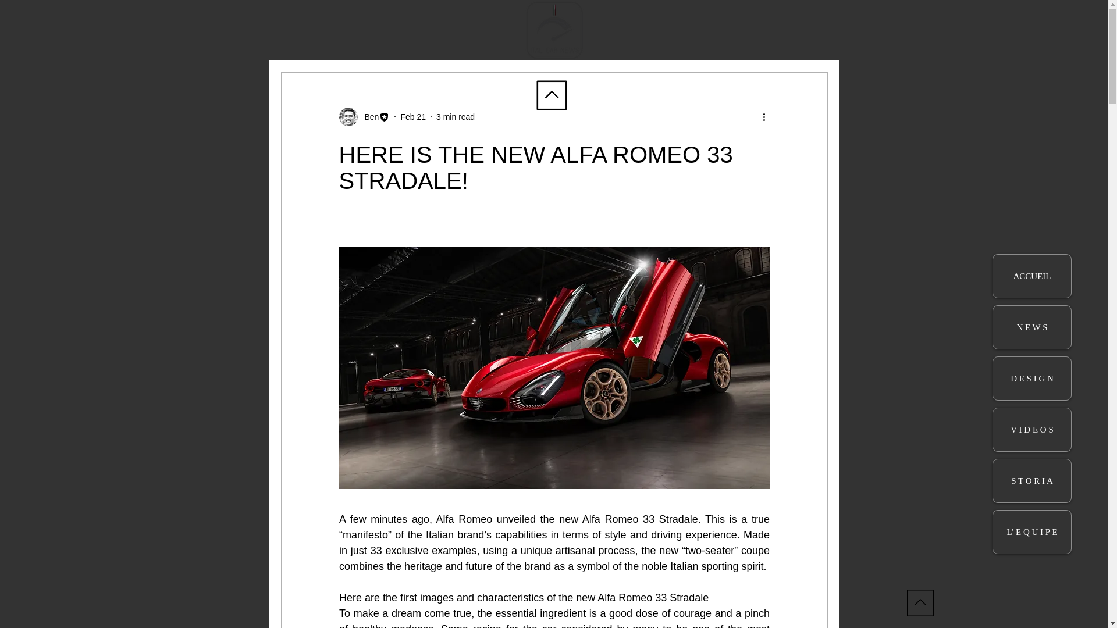  Describe the element at coordinates (1032, 531) in the screenshot. I see `L' E Q U I P E` at that location.